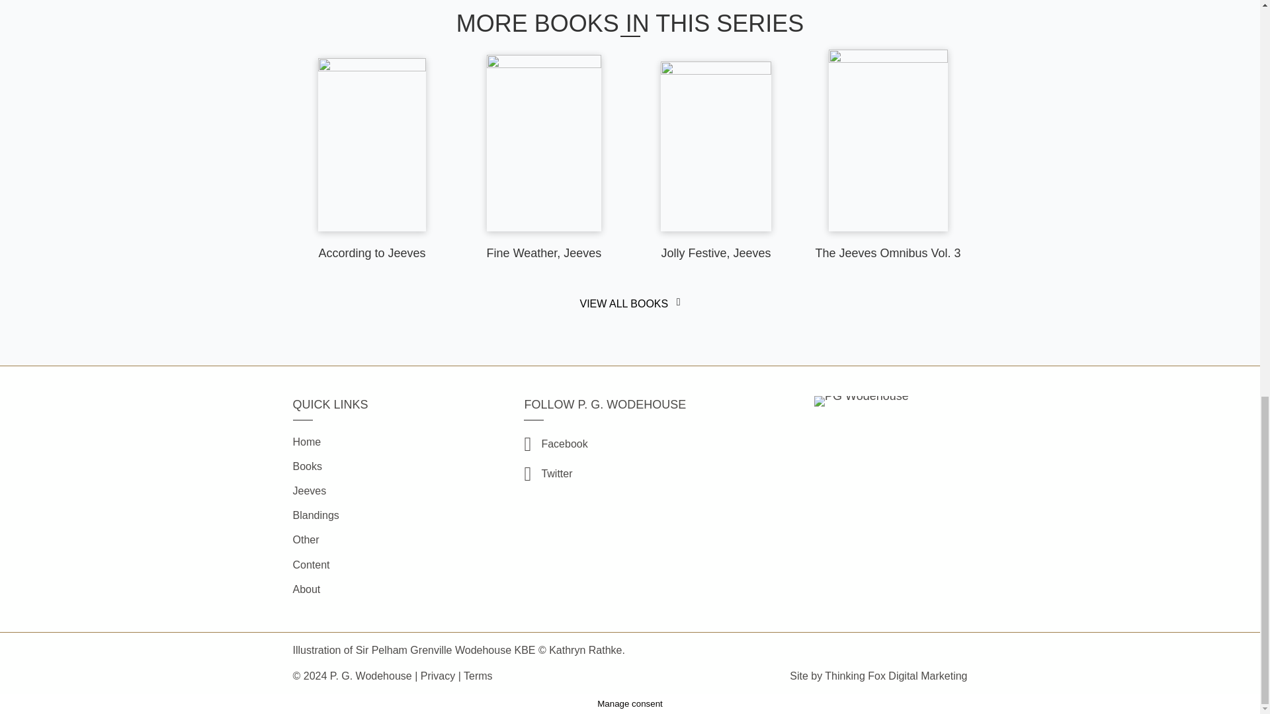  I want to click on VIEW ALL BOOKS, so click(629, 304).